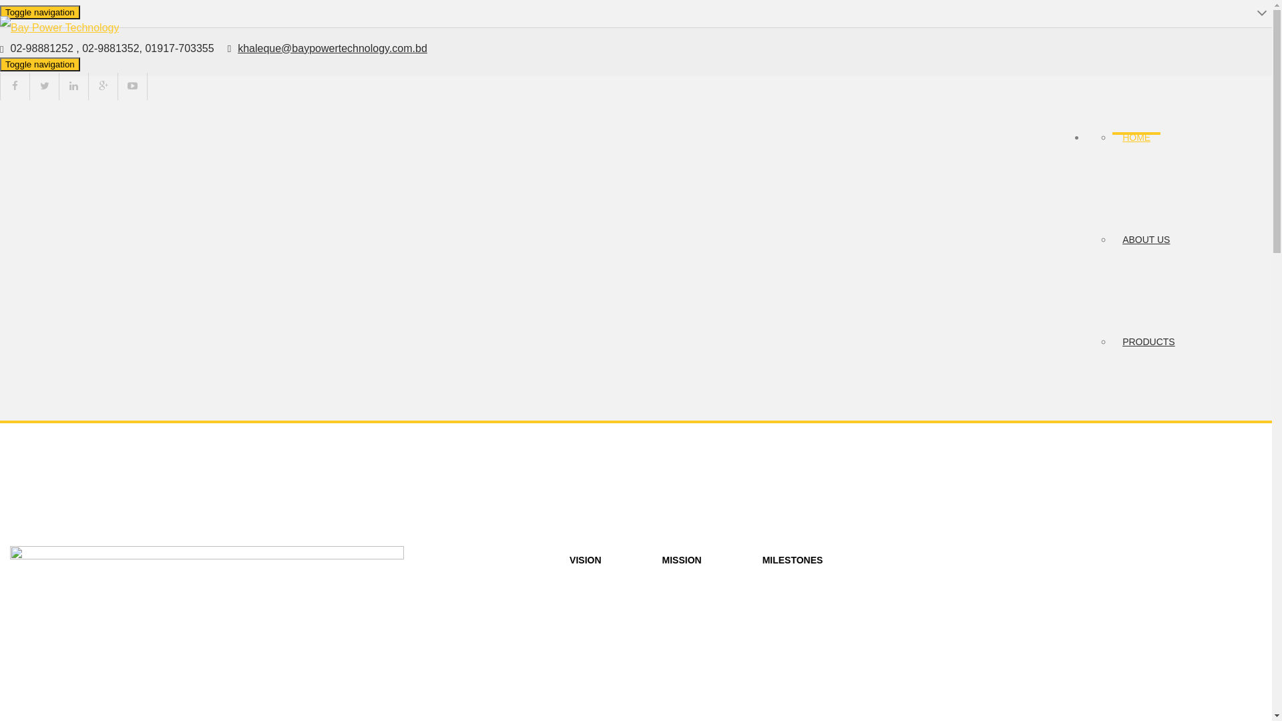 This screenshot has height=721, width=1282. Describe the element at coordinates (682, 560) in the screenshot. I see `MISSION` at that location.